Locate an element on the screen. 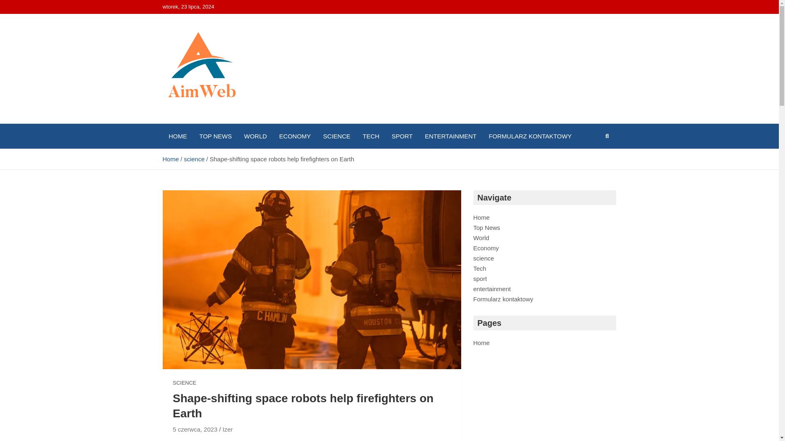  sport is located at coordinates (480, 278).